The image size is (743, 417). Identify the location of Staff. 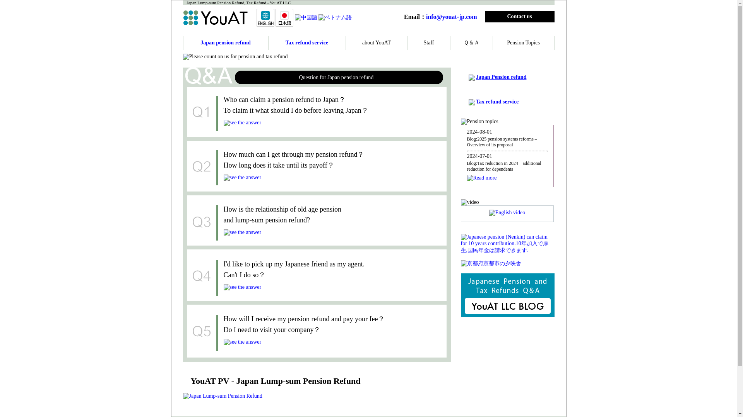
(429, 42).